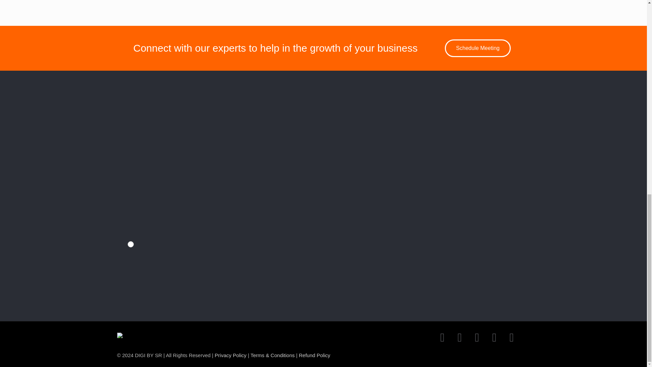 The image size is (652, 367). I want to click on Schedule Meeting, so click(477, 48).